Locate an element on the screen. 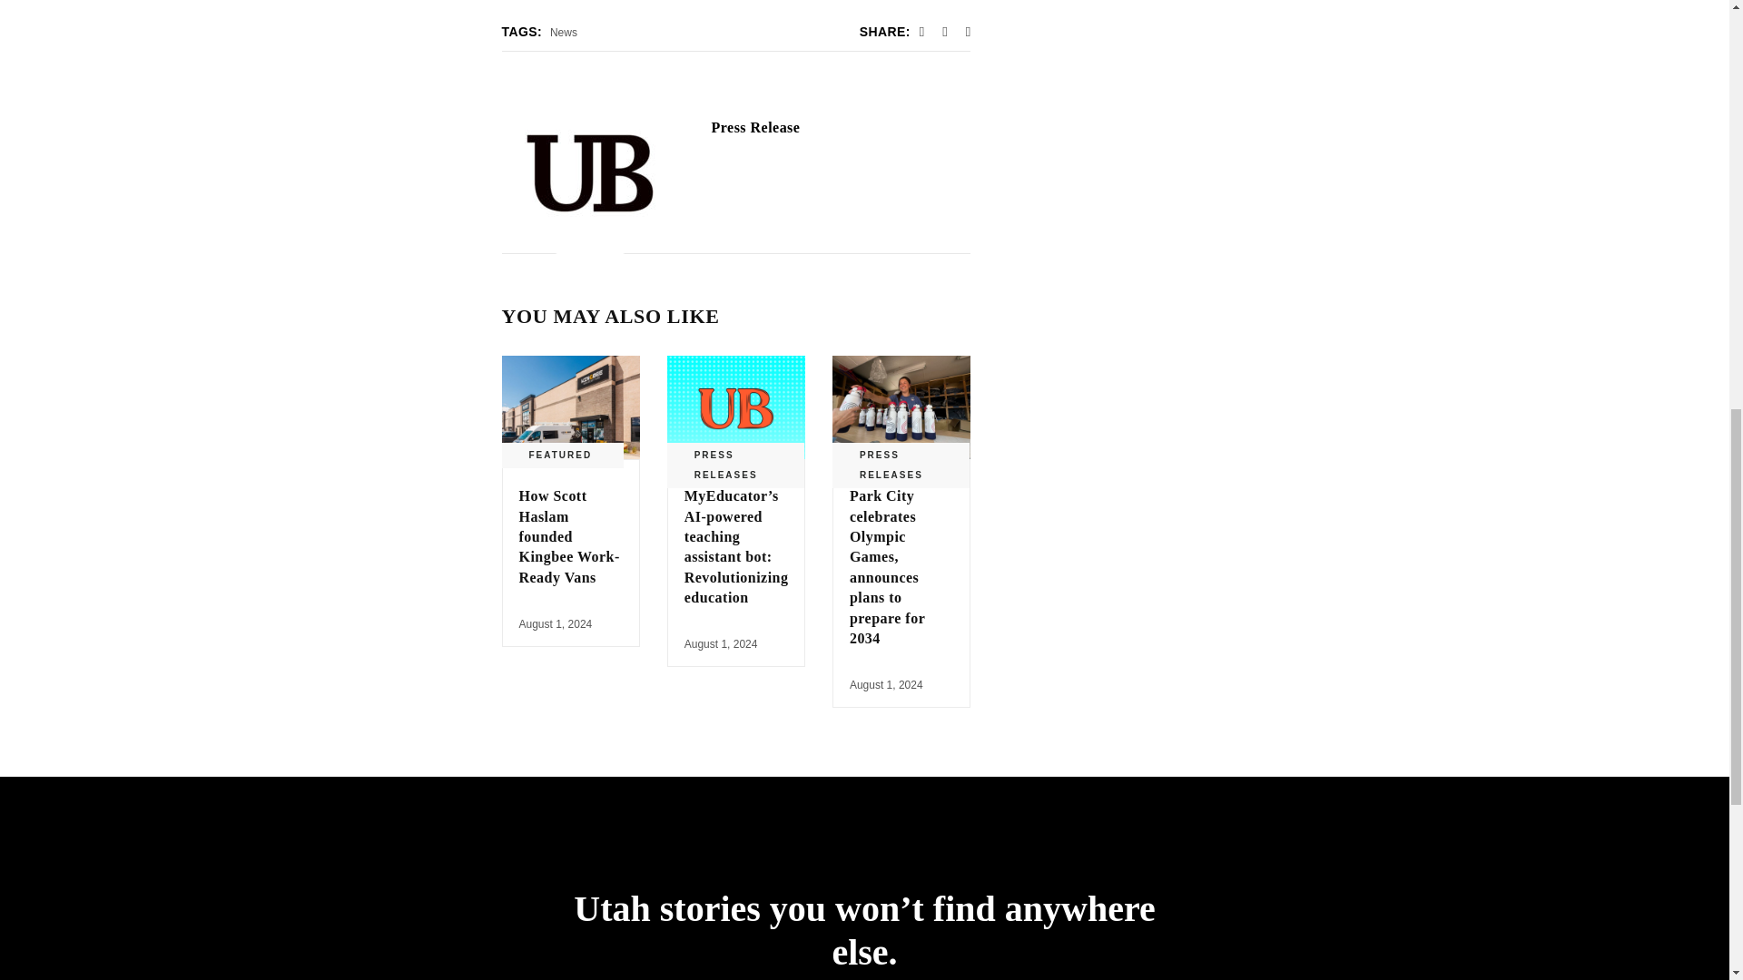  Gov. Cox declares Community Development Month in Utah is located at coordinates (755, 127).